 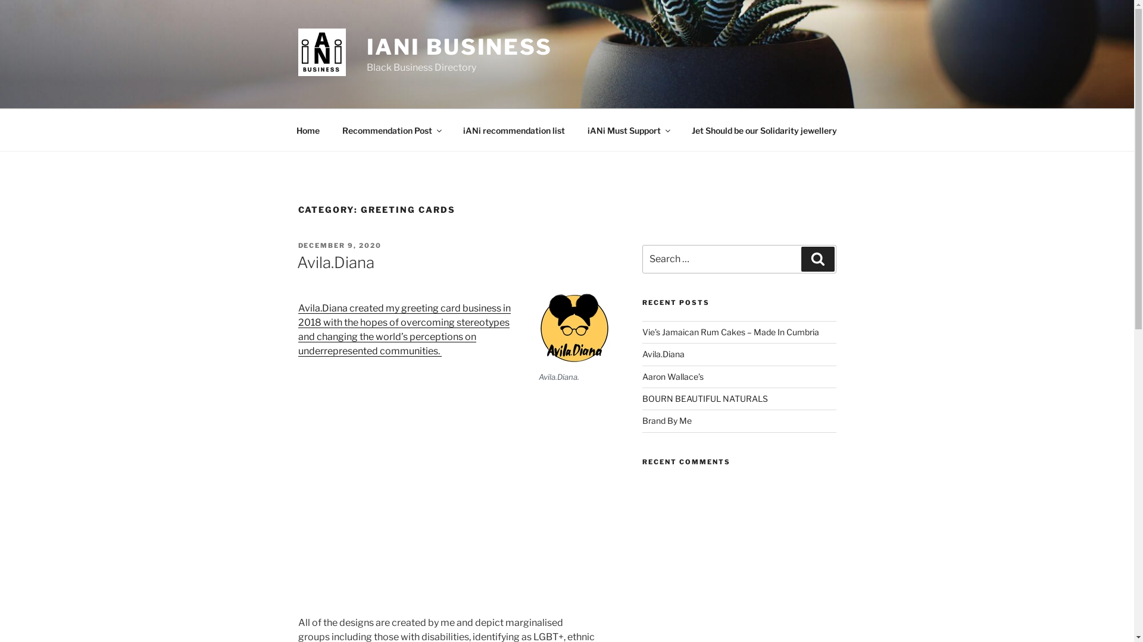 What do you see at coordinates (392, 130) in the screenshot?
I see `Recommendation Post` at bounding box center [392, 130].